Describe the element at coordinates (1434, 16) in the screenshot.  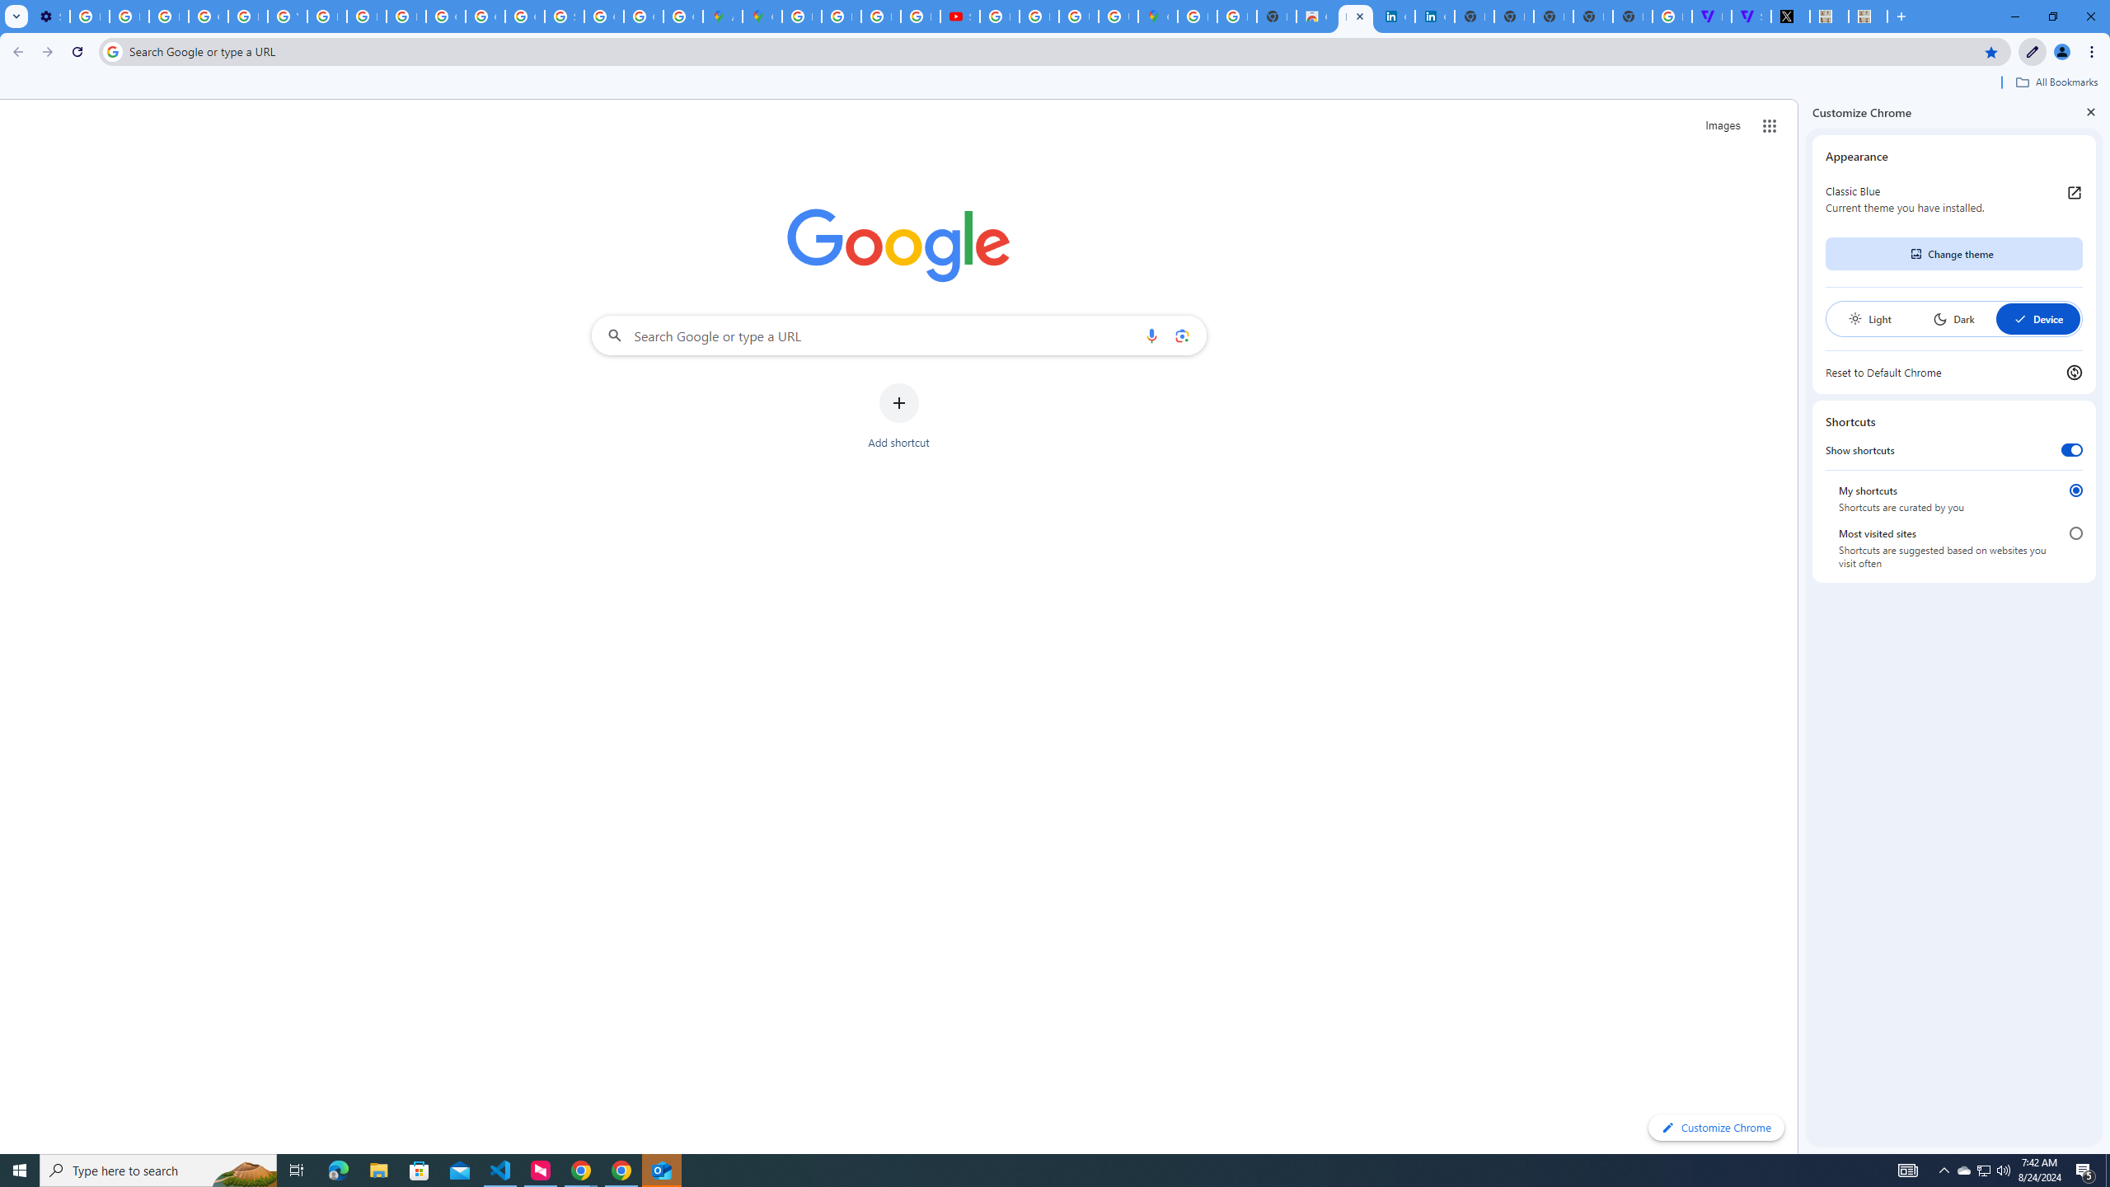
I see `Cookie Policy | LinkedIn` at that location.